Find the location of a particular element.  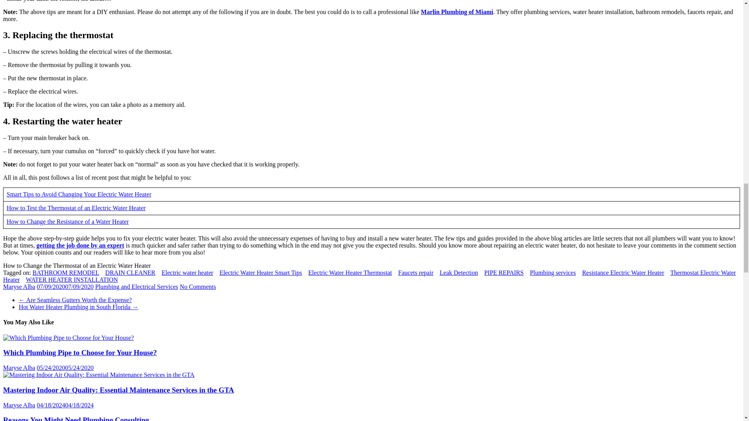

Which Plumbing Pipe to Choose for Your House? is located at coordinates (80, 352).